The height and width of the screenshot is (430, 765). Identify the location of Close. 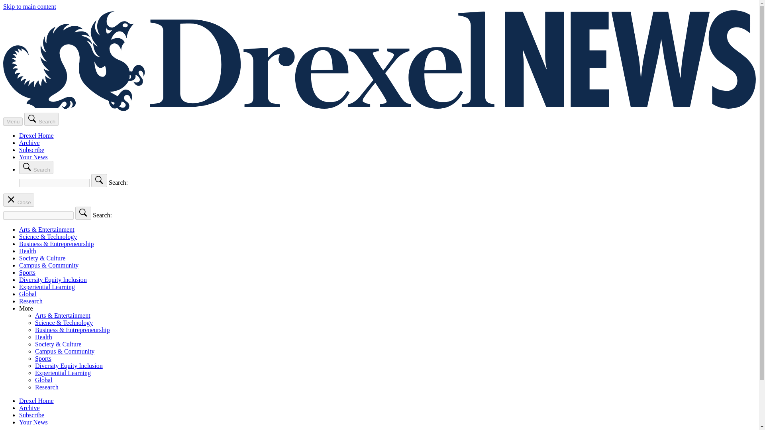
(18, 200).